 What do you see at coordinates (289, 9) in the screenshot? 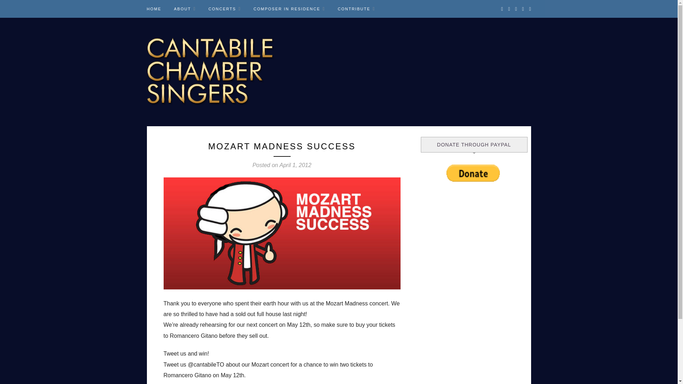
I see `COMPOSER IN RESIDENCE` at bounding box center [289, 9].